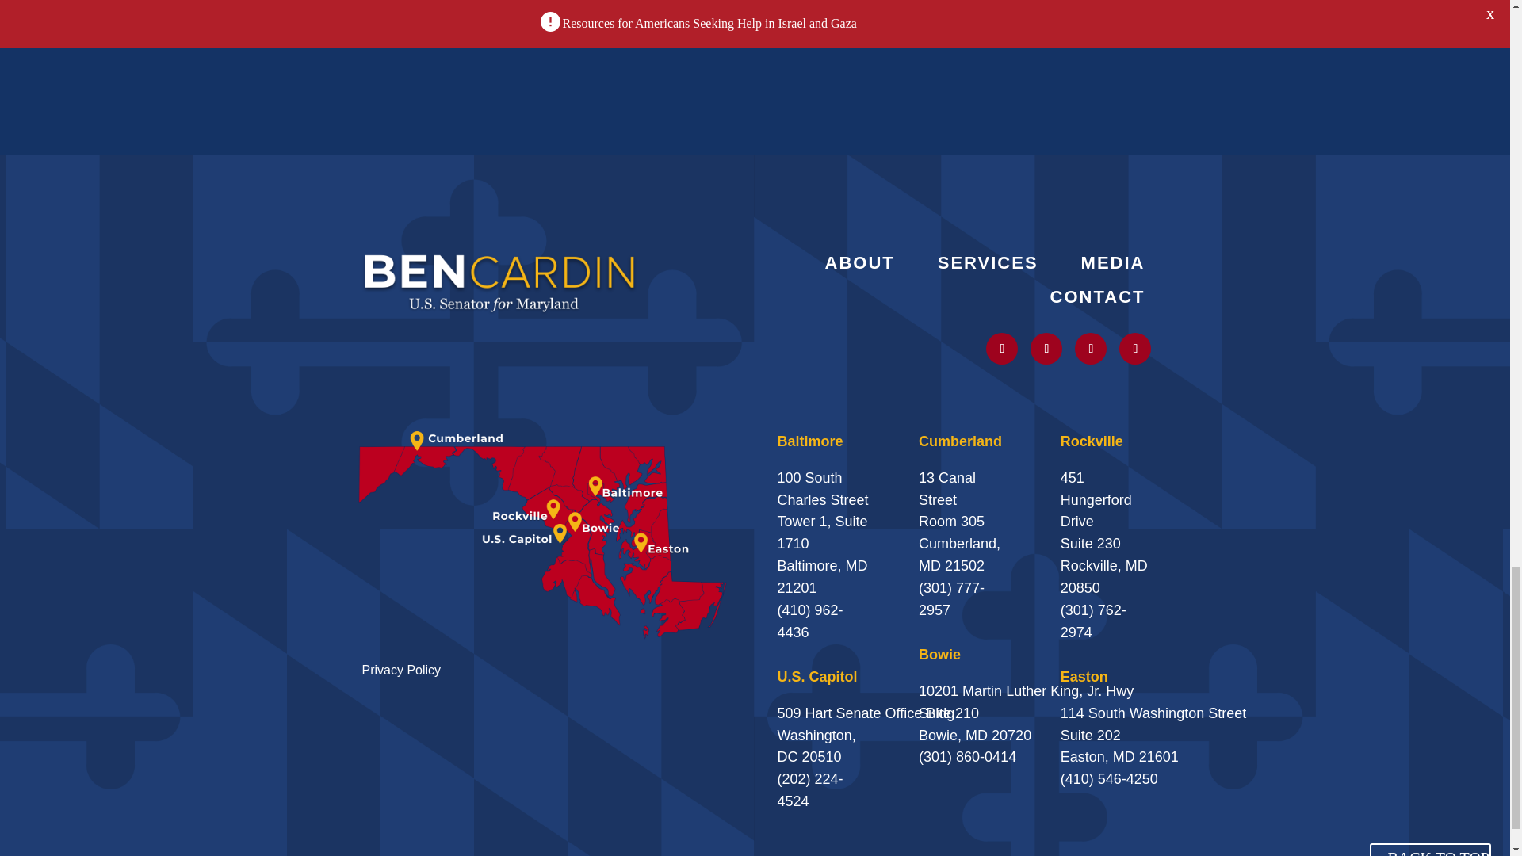  I want to click on Follow on X, so click(1002, 349).